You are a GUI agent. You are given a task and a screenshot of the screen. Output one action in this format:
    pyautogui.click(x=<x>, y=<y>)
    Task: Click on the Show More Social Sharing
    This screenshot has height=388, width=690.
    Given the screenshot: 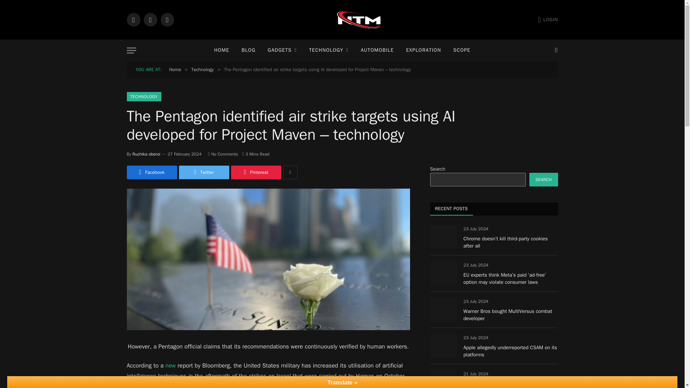 What is the action you would take?
    pyautogui.click(x=290, y=172)
    